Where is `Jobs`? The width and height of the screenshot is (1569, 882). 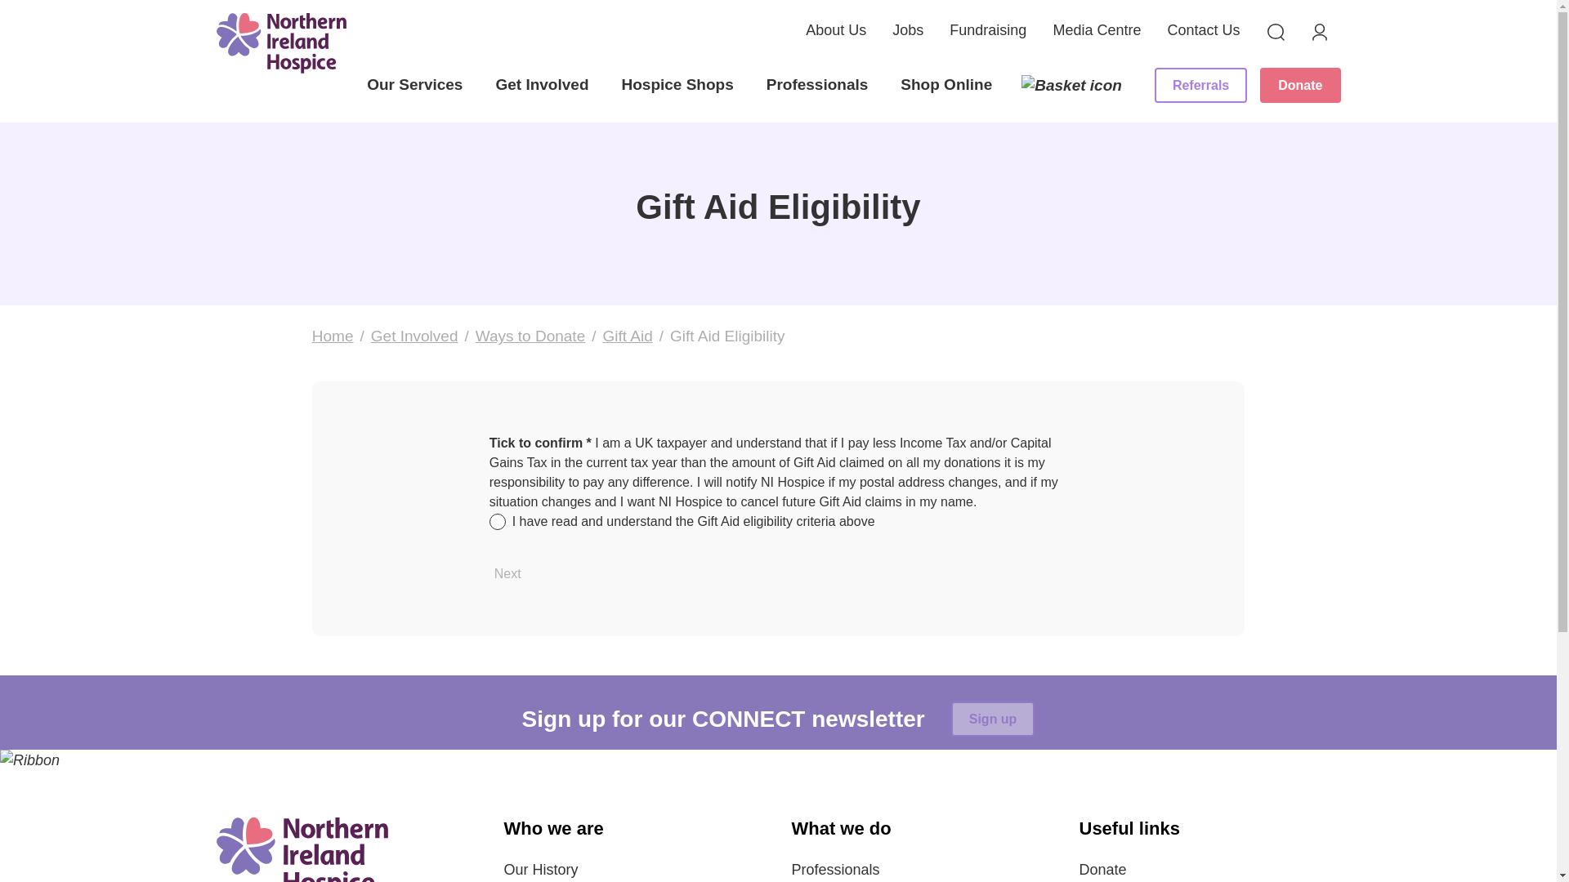 Jobs is located at coordinates (908, 29).